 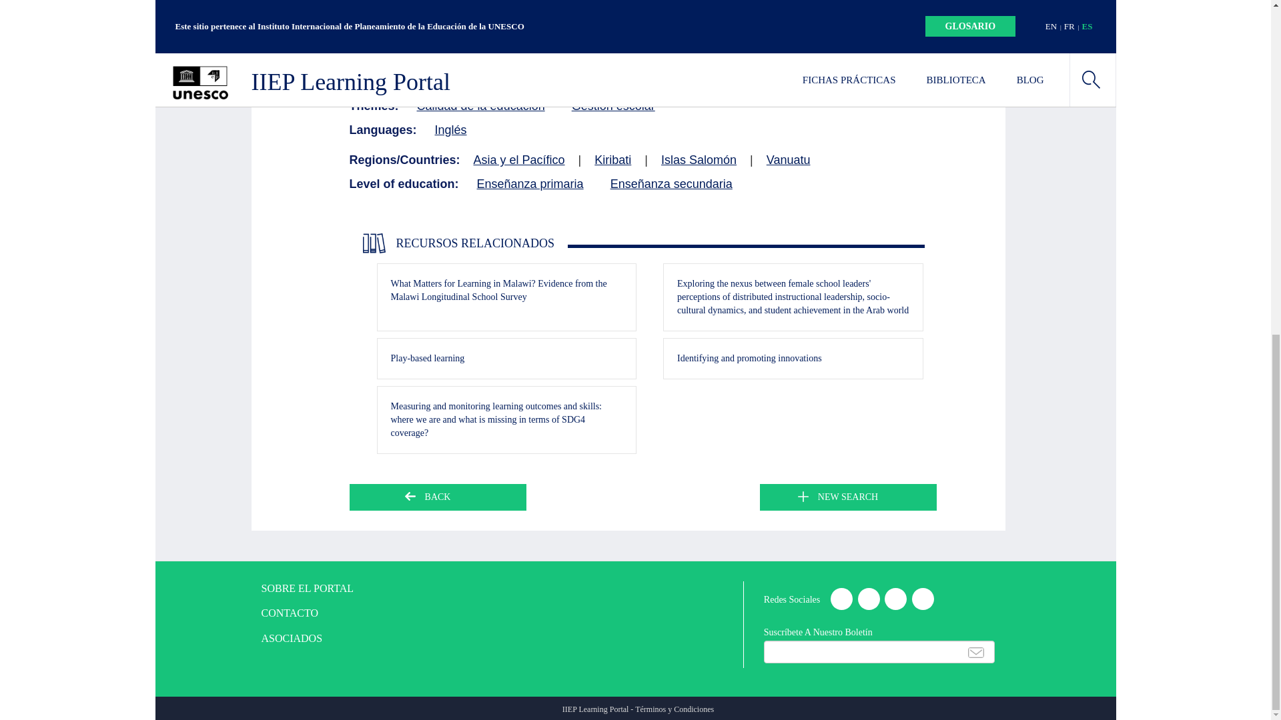 What do you see at coordinates (438, 497) in the screenshot?
I see `BACK` at bounding box center [438, 497].